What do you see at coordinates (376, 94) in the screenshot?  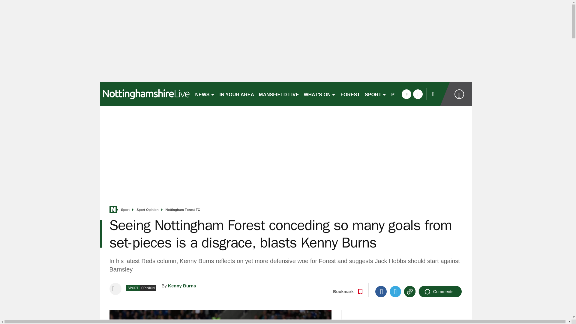 I see `SPORT` at bounding box center [376, 94].